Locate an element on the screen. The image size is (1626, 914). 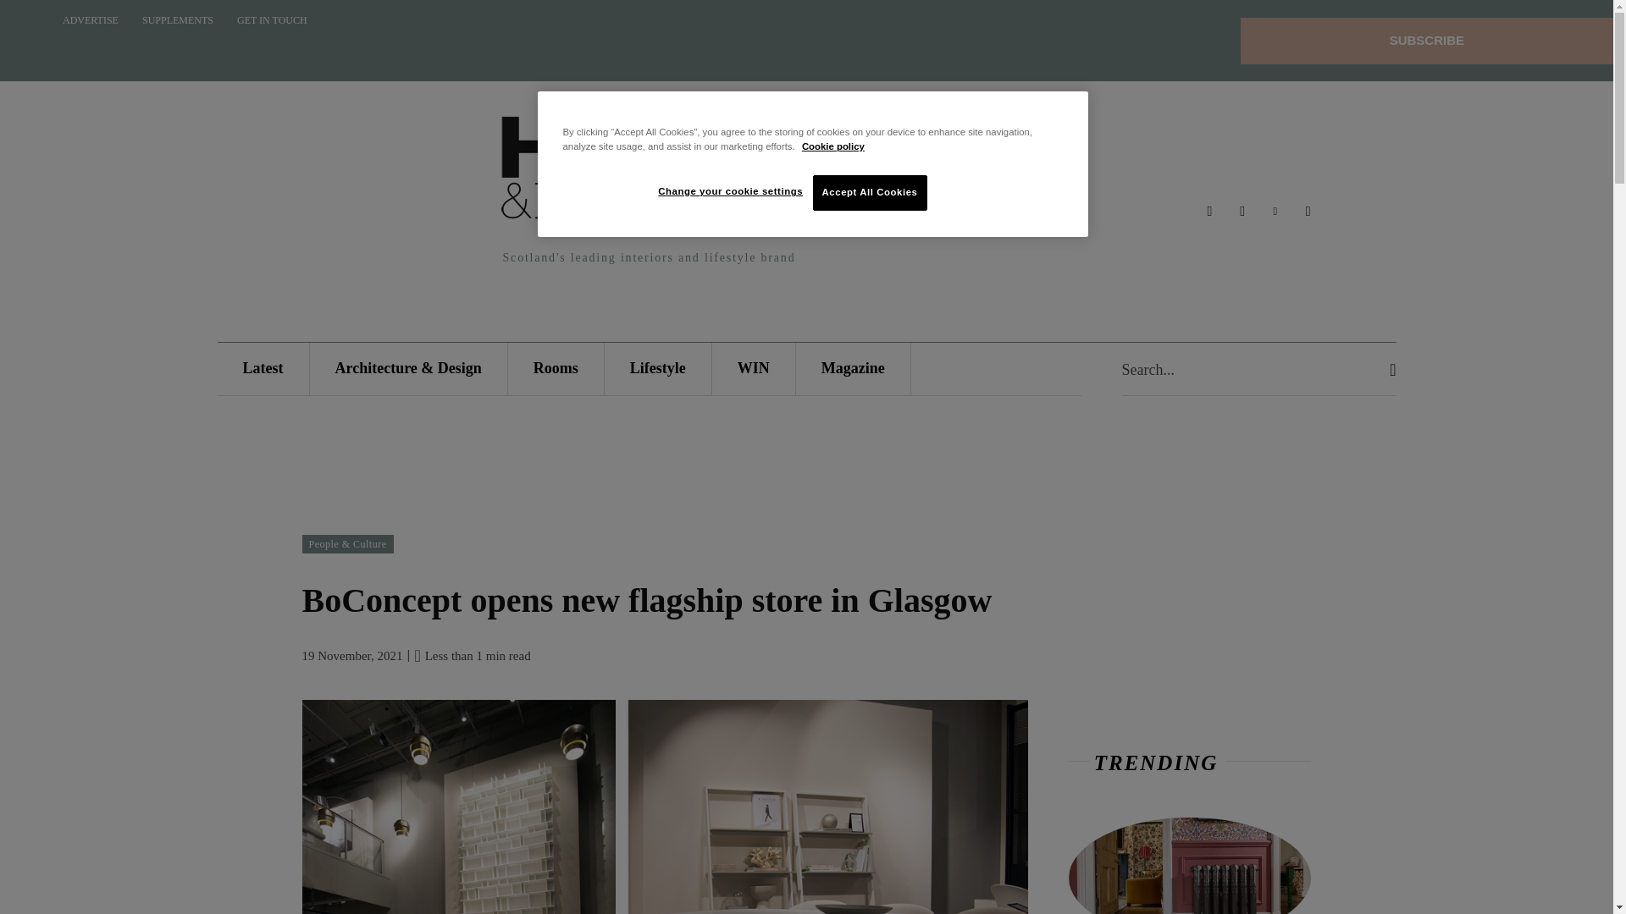
ADVERTISE is located at coordinates (90, 20).